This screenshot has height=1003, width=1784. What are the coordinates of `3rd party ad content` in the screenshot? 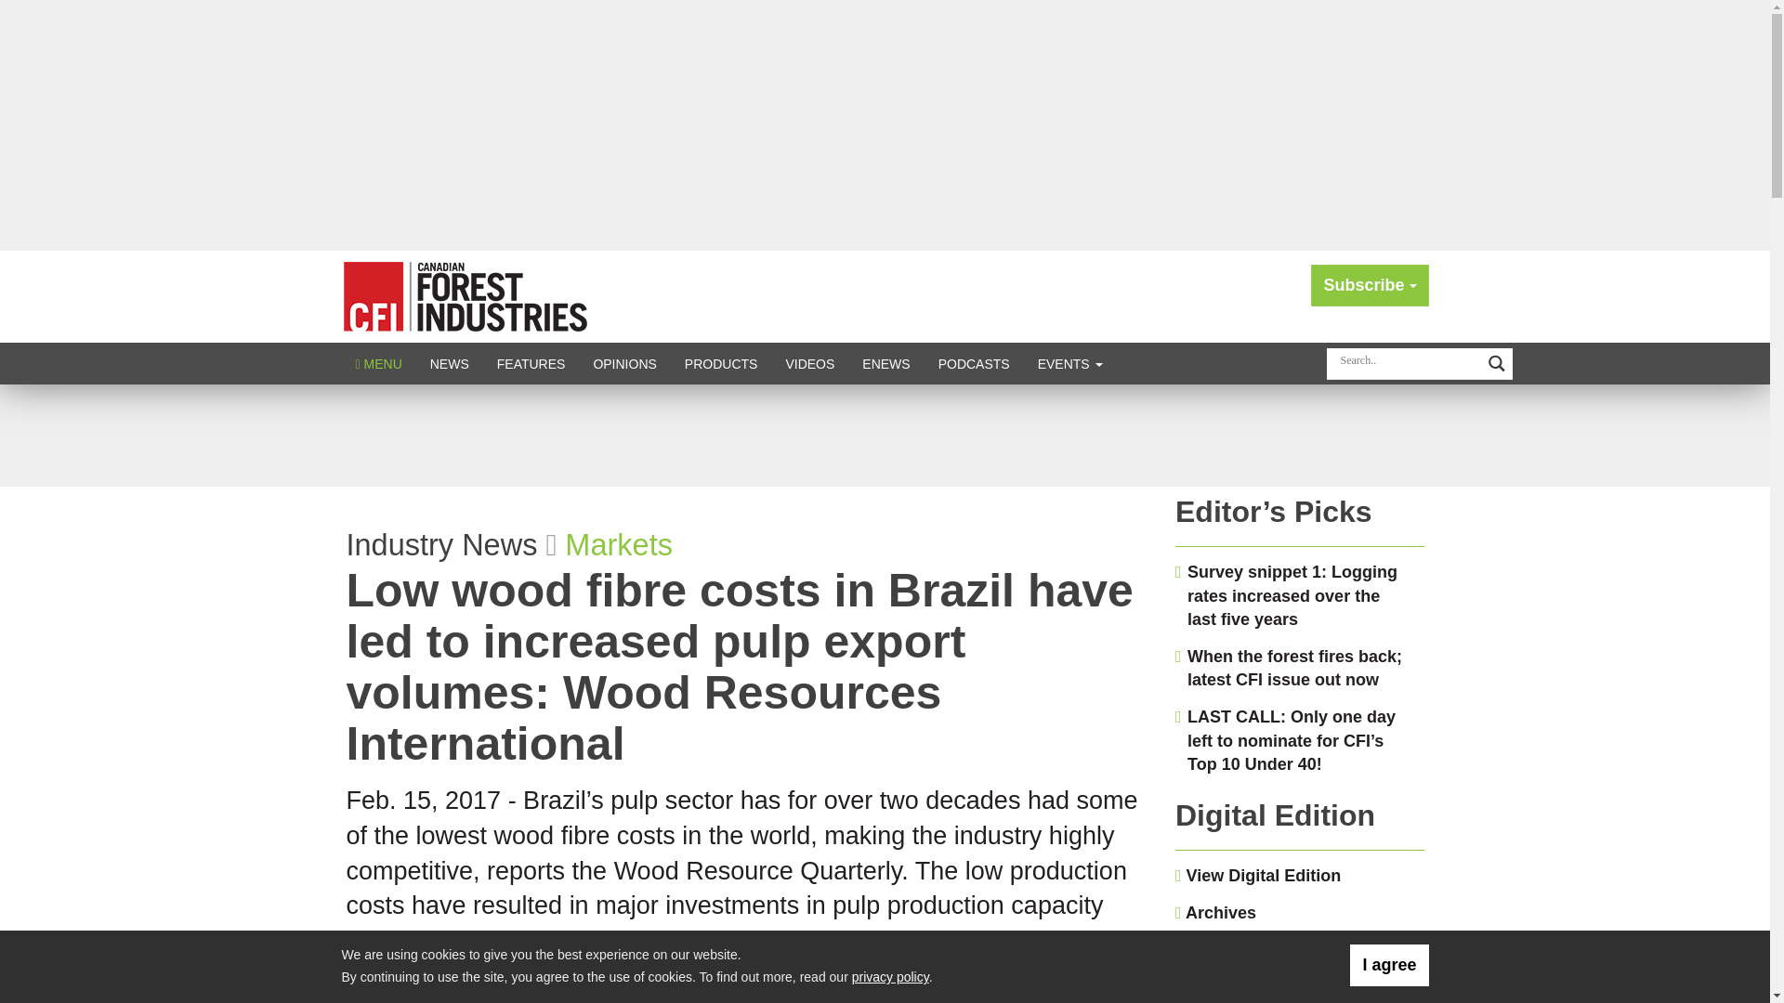 It's located at (884, 436).